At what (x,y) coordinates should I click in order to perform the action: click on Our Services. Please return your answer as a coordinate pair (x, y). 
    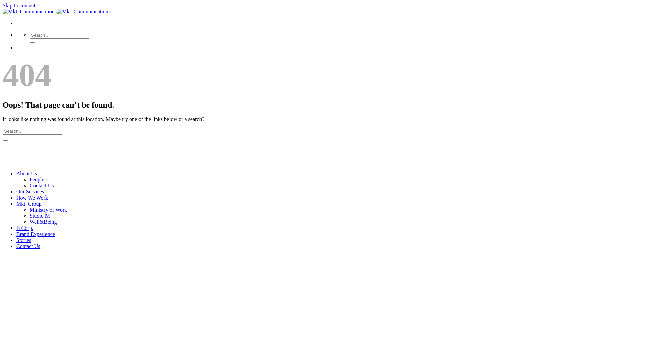
    Looking at the image, I should click on (30, 191).